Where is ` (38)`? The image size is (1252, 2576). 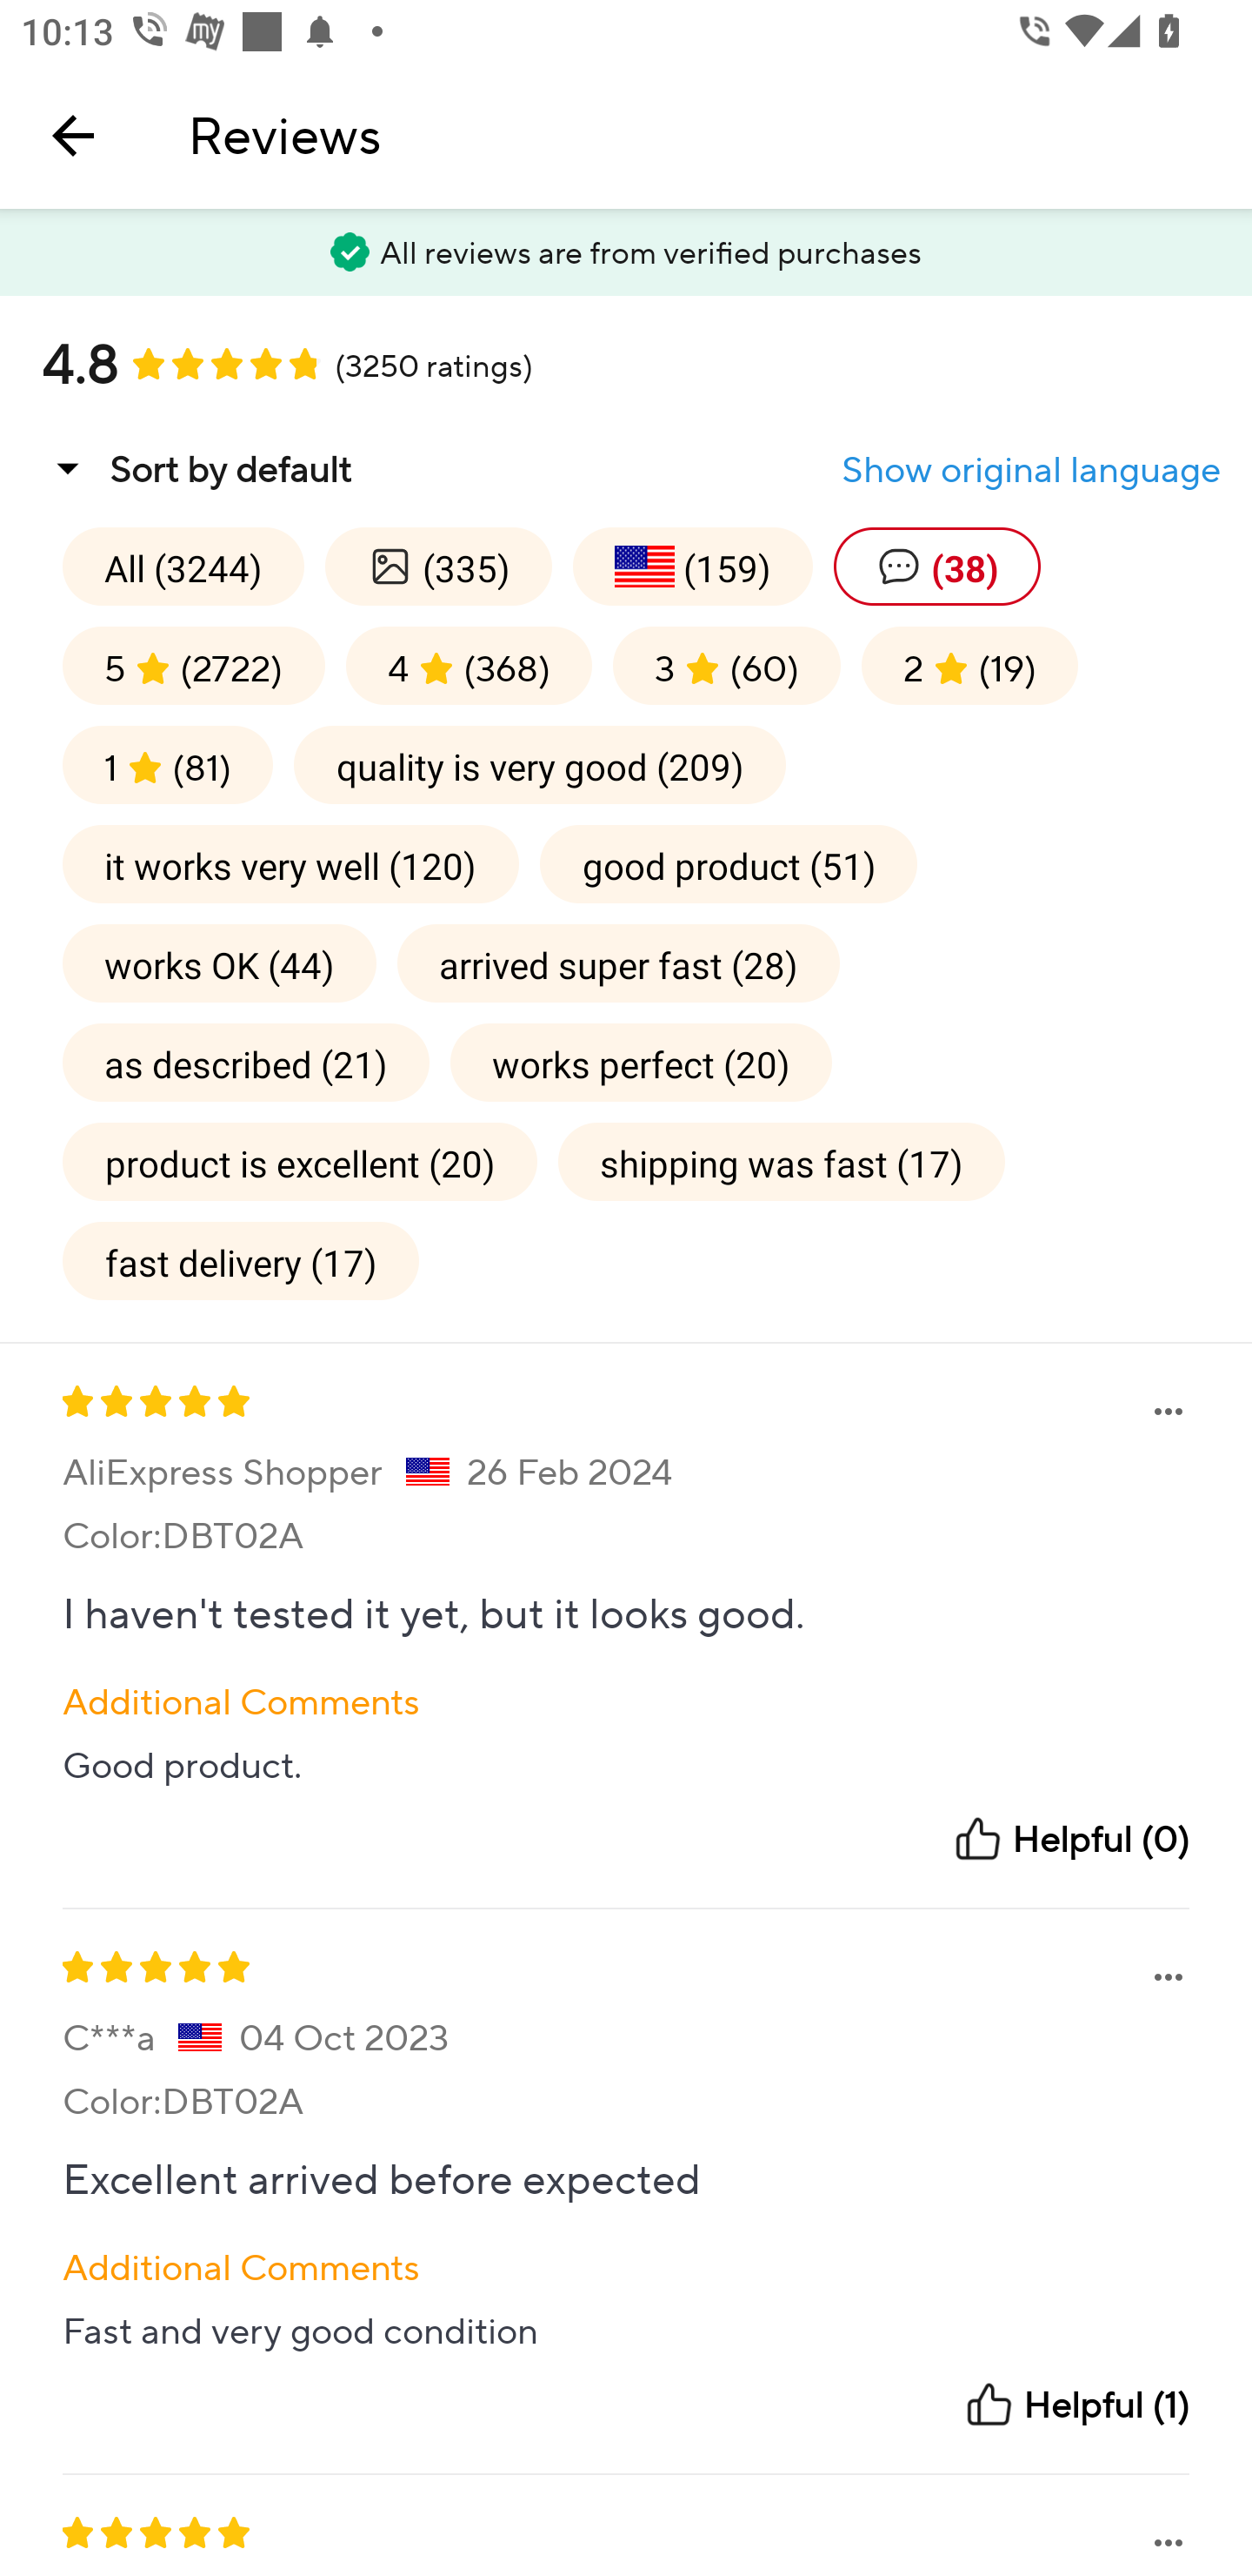
 (38) is located at coordinates (937, 566).